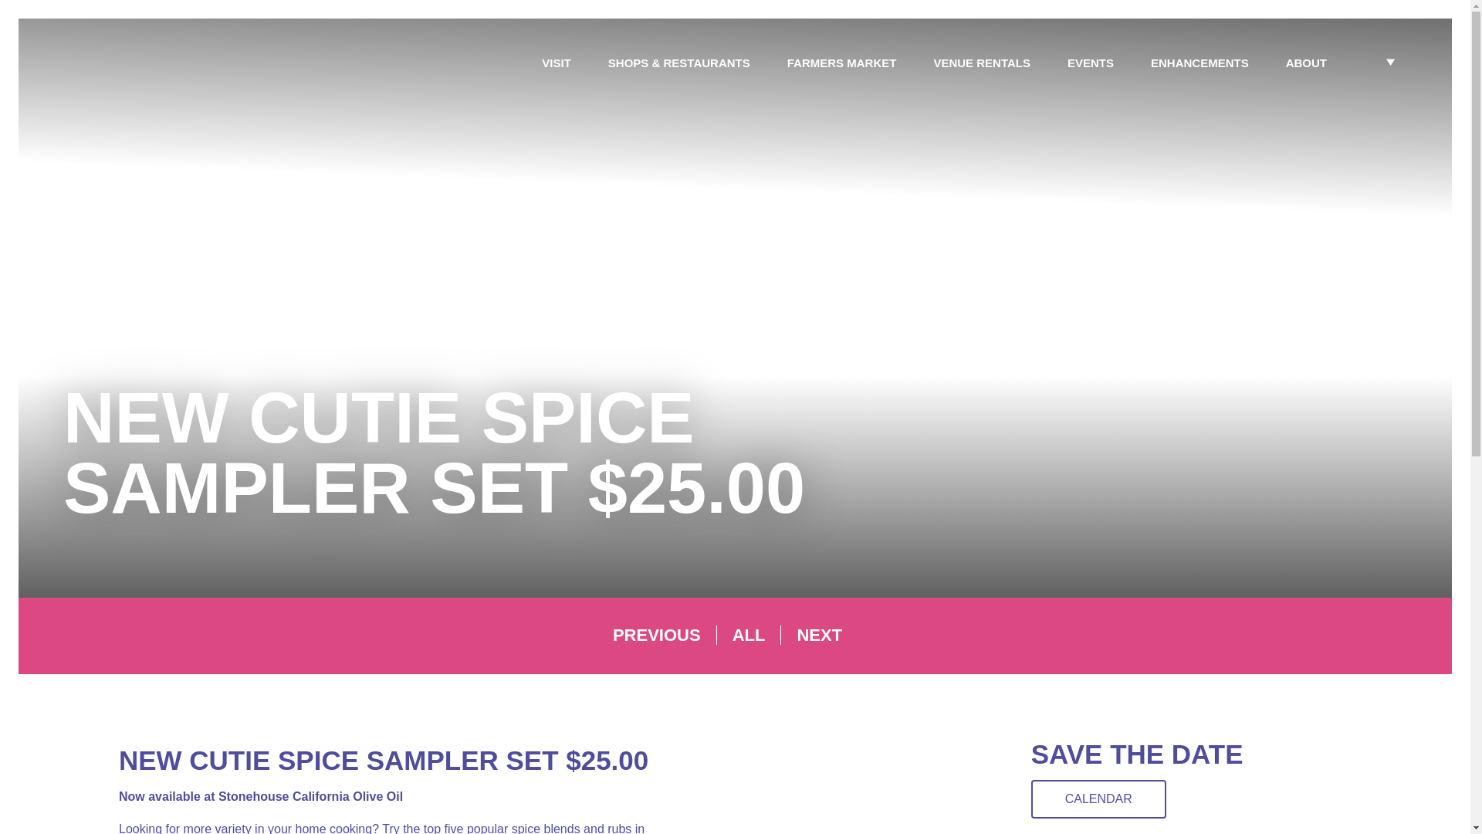 The width and height of the screenshot is (1482, 834). What do you see at coordinates (1306, 63) in the screenshot?
I see `ABOUT` at bounding box center [1306, 63].